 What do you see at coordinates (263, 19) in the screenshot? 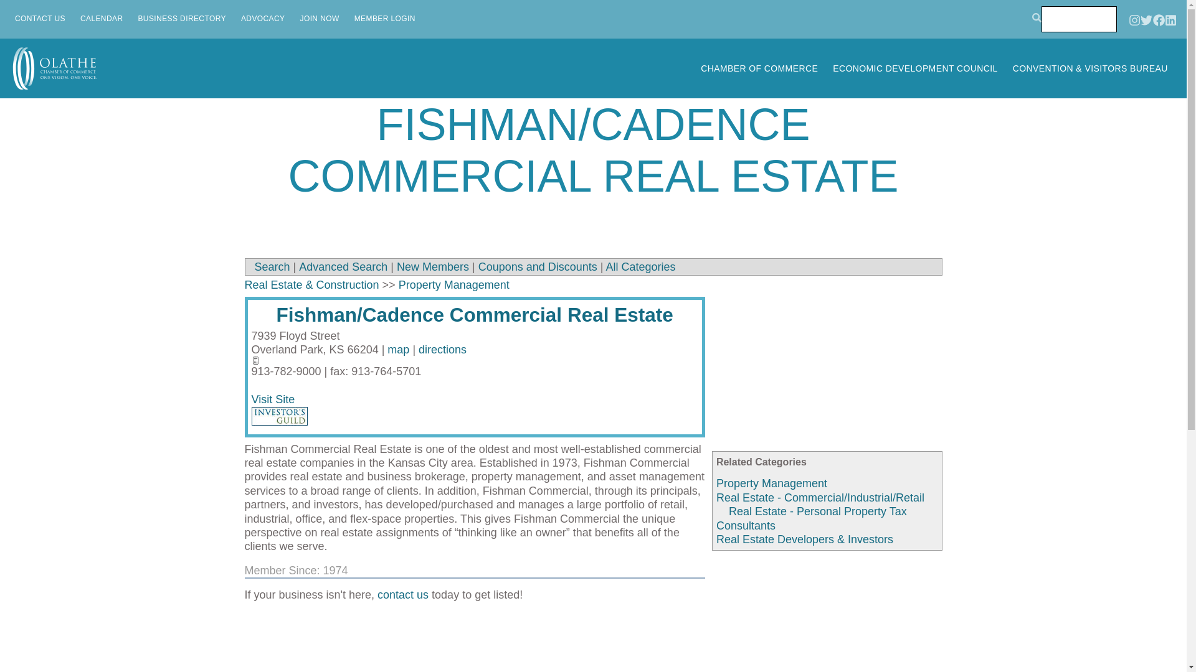
I see `ADVOCACY` at bounding box center [263, 19].